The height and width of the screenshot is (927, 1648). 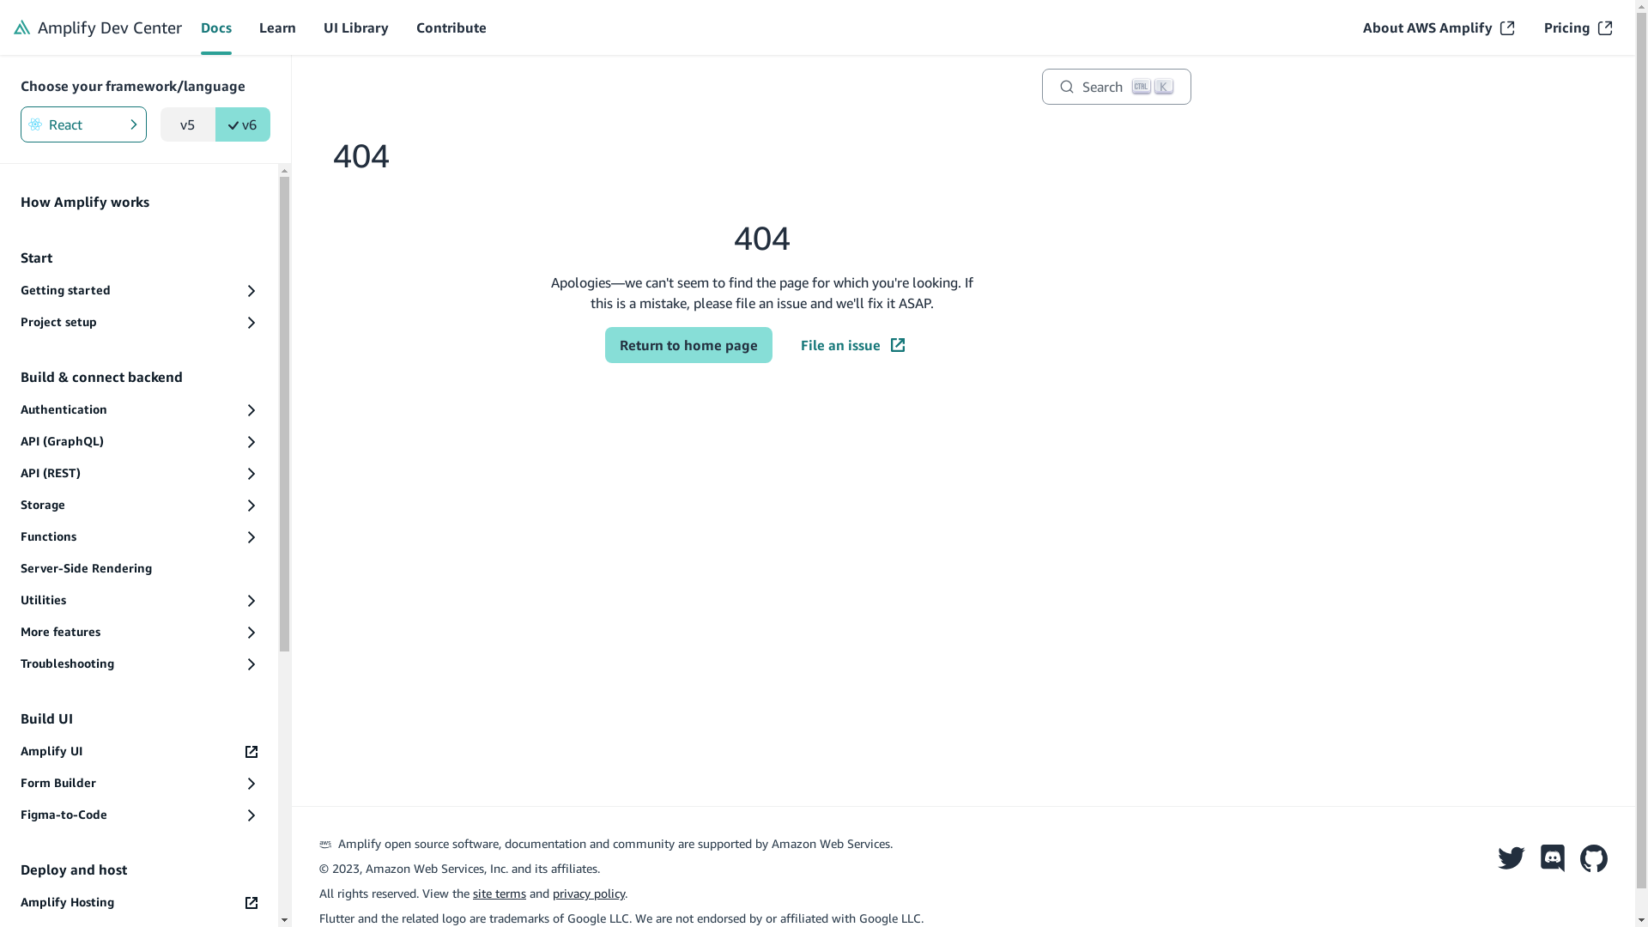 What do you see at coordinates (139, 664) in the screenshot?
I see `Troubleshooting` at bounding box center [139, 664].